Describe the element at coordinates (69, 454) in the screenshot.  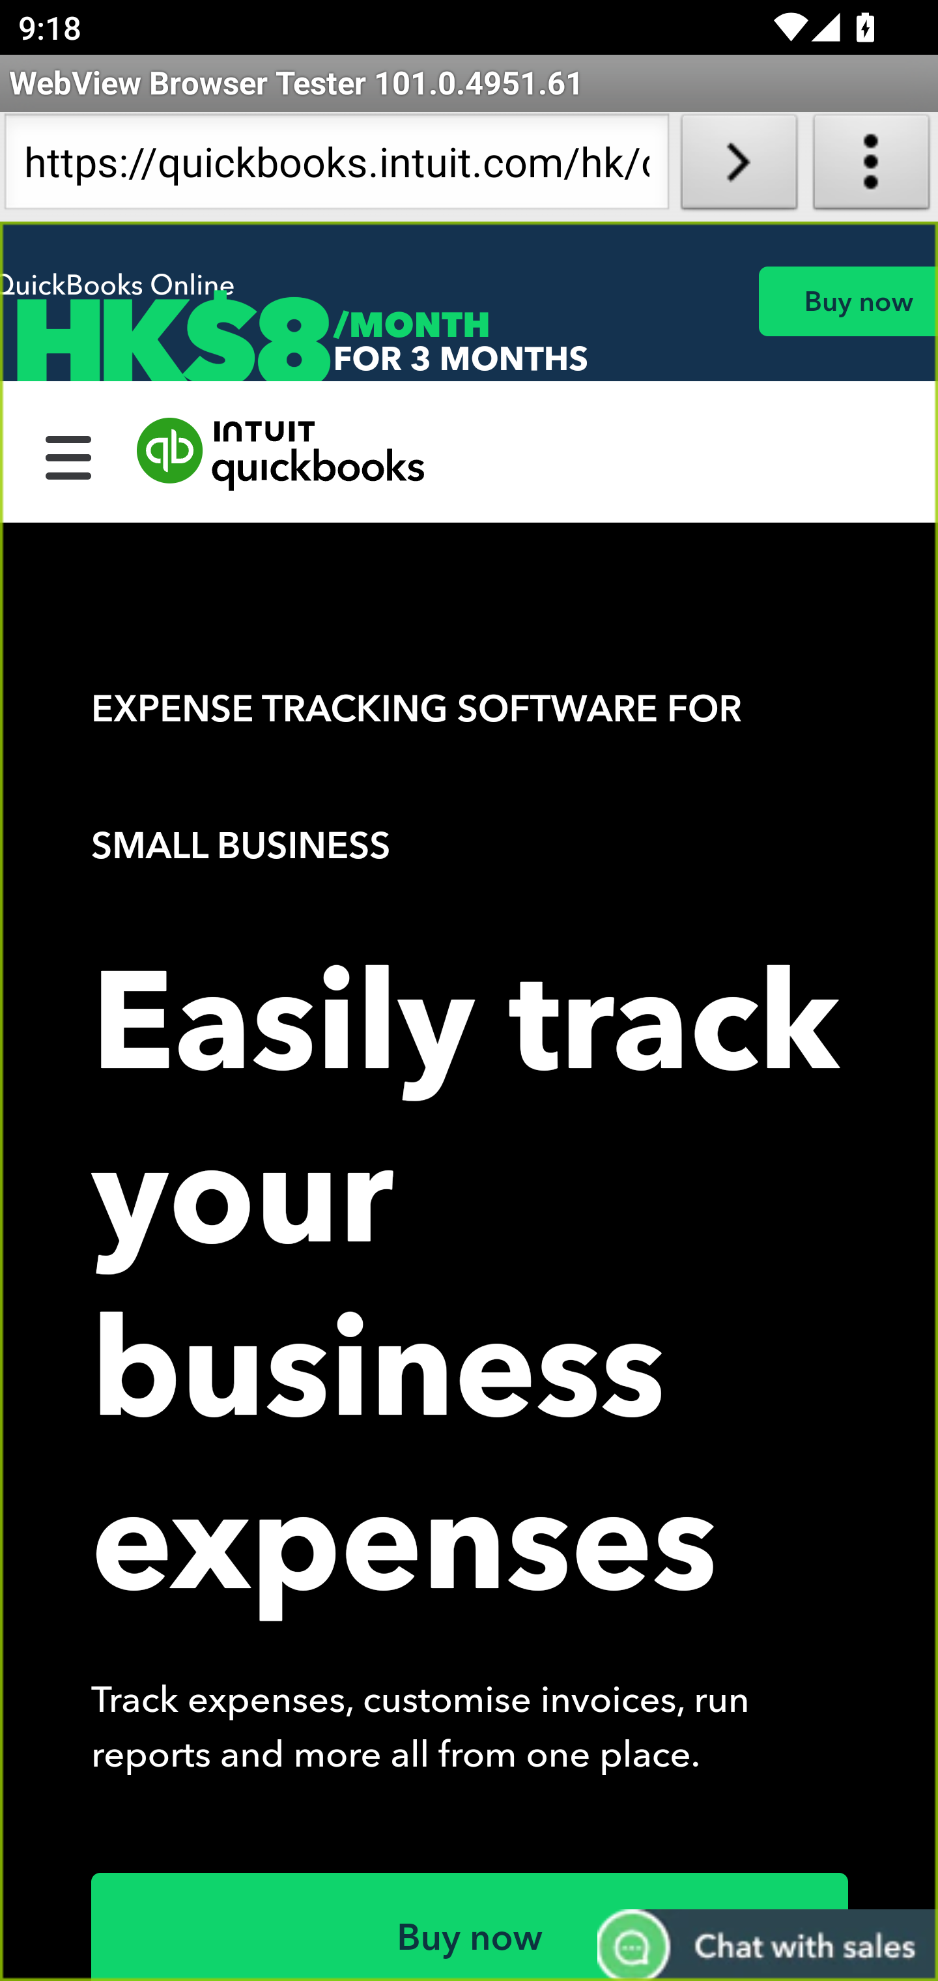
I see `quickbooks-mobile-burger` at that location.